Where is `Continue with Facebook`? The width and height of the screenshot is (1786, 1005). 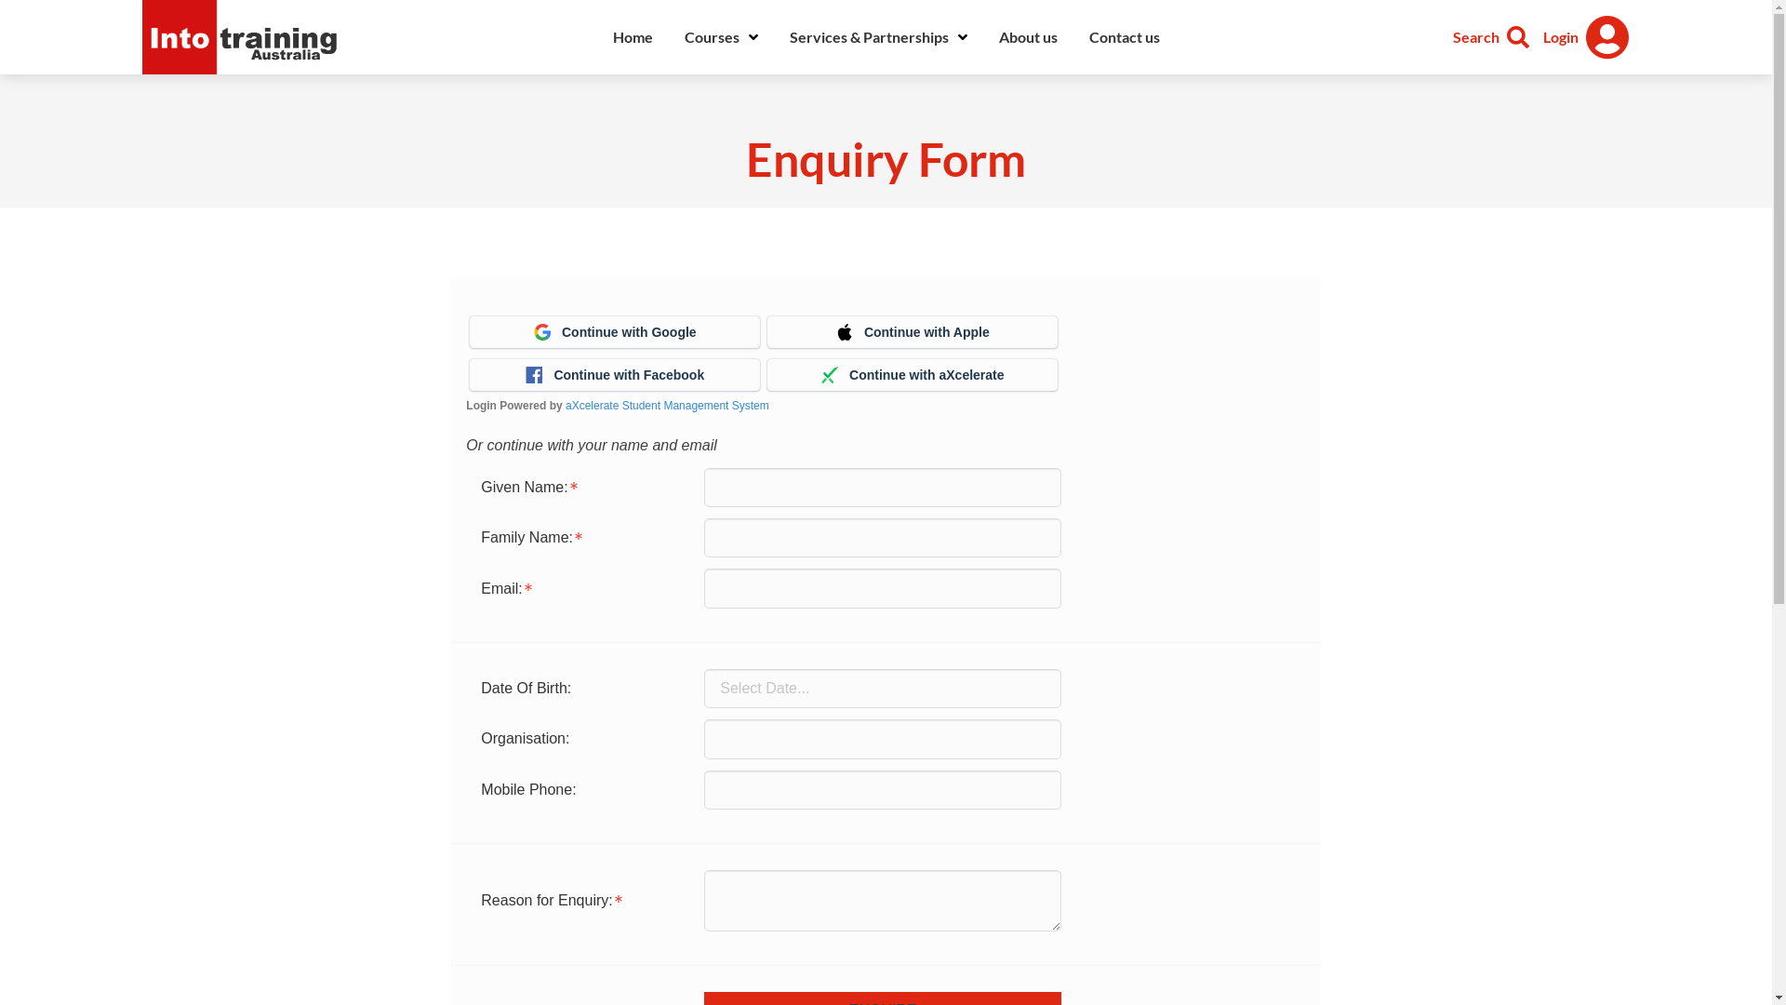
Continue with Facebook is located at coordinates (614, 375).